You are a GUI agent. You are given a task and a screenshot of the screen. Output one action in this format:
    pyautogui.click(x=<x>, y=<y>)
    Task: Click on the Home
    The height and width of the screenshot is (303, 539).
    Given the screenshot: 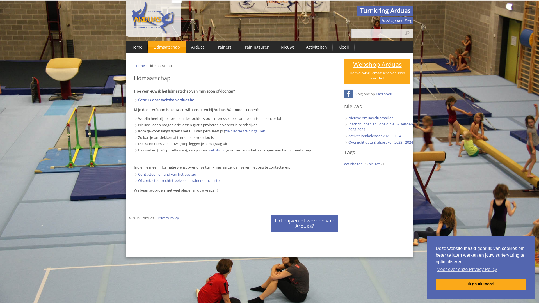 What is the action you would take?
    pyautogui.click(x=140, y=66)
    